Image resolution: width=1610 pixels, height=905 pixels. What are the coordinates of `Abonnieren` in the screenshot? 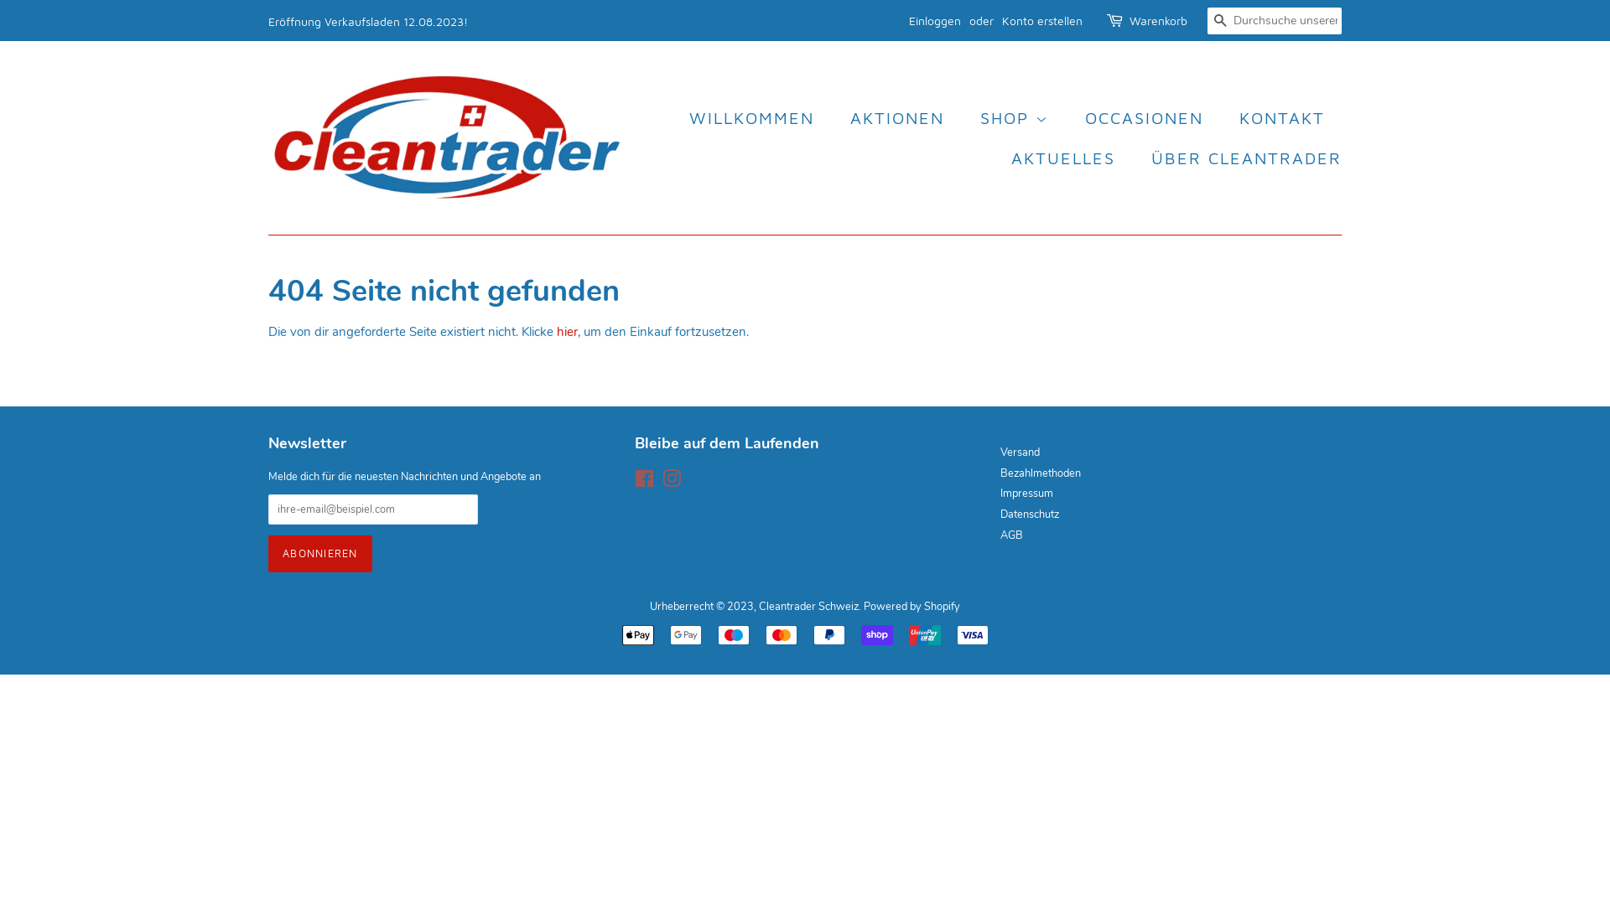 It's located at (320, 554).